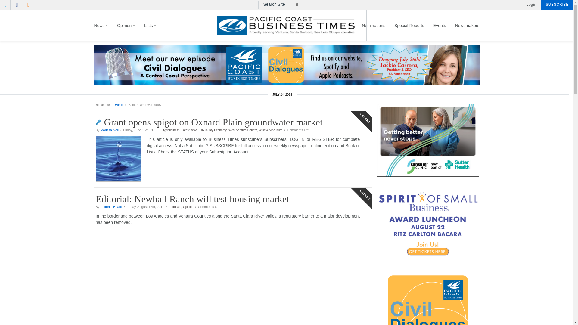 This screenshot has width=578, height=325. What do you see at coordinates (126, 31) in the screenshot?
I see `Opinion` at bounding box center [126, 31].